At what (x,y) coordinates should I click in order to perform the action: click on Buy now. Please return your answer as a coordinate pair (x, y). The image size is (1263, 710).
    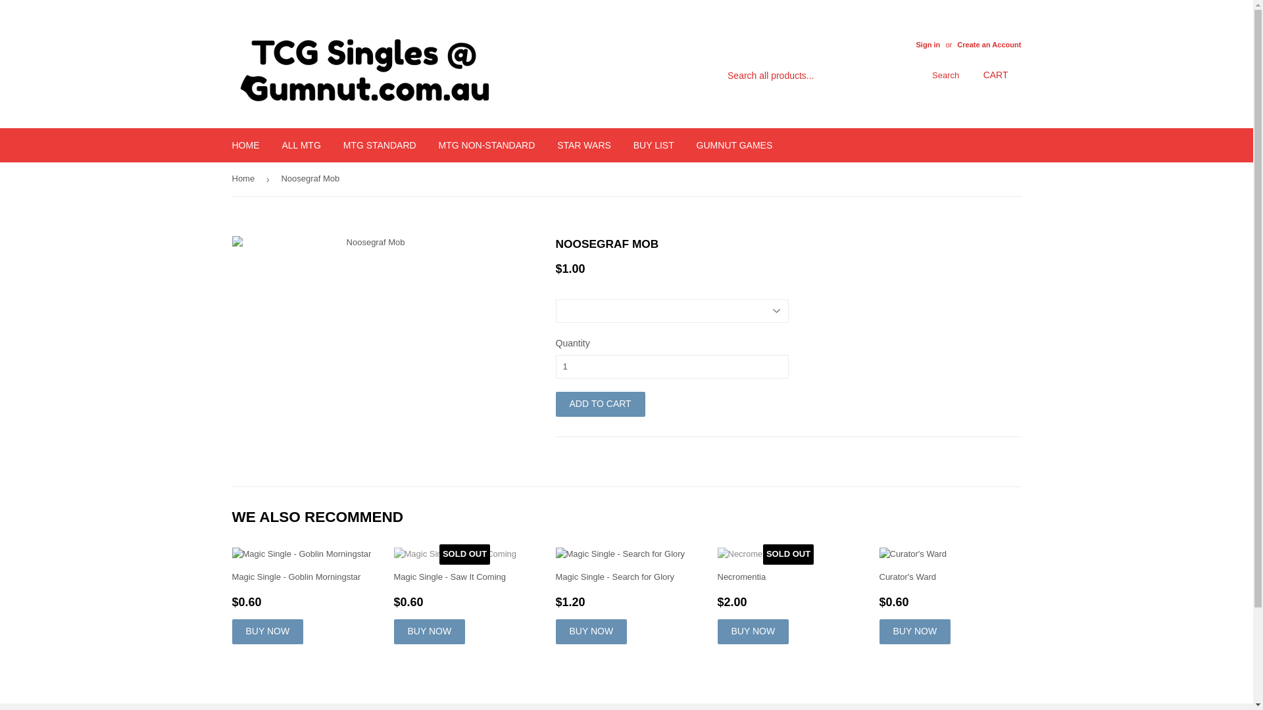
    Looking at the image, I should click on (591, 632).